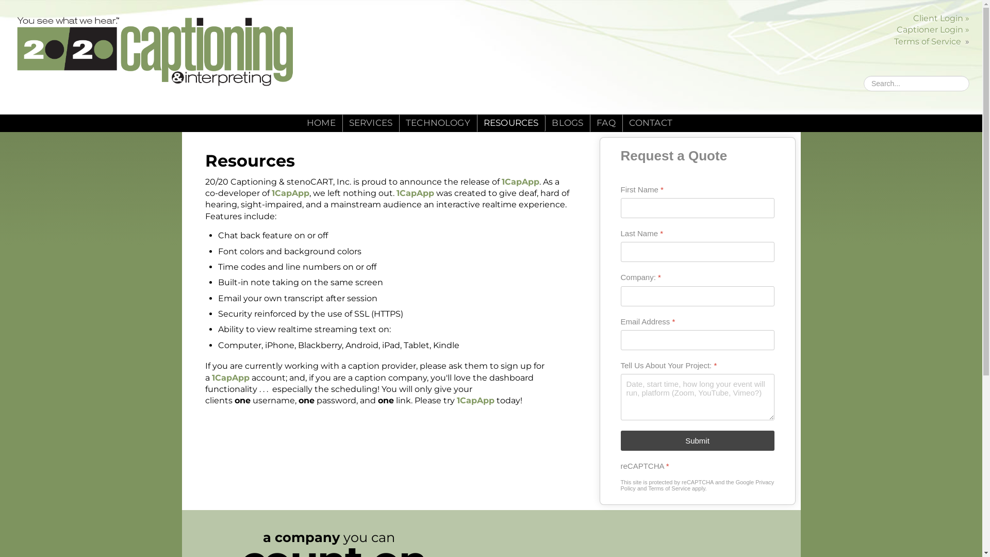  I want to click on TECHNOLOGY, so click(438, 123).